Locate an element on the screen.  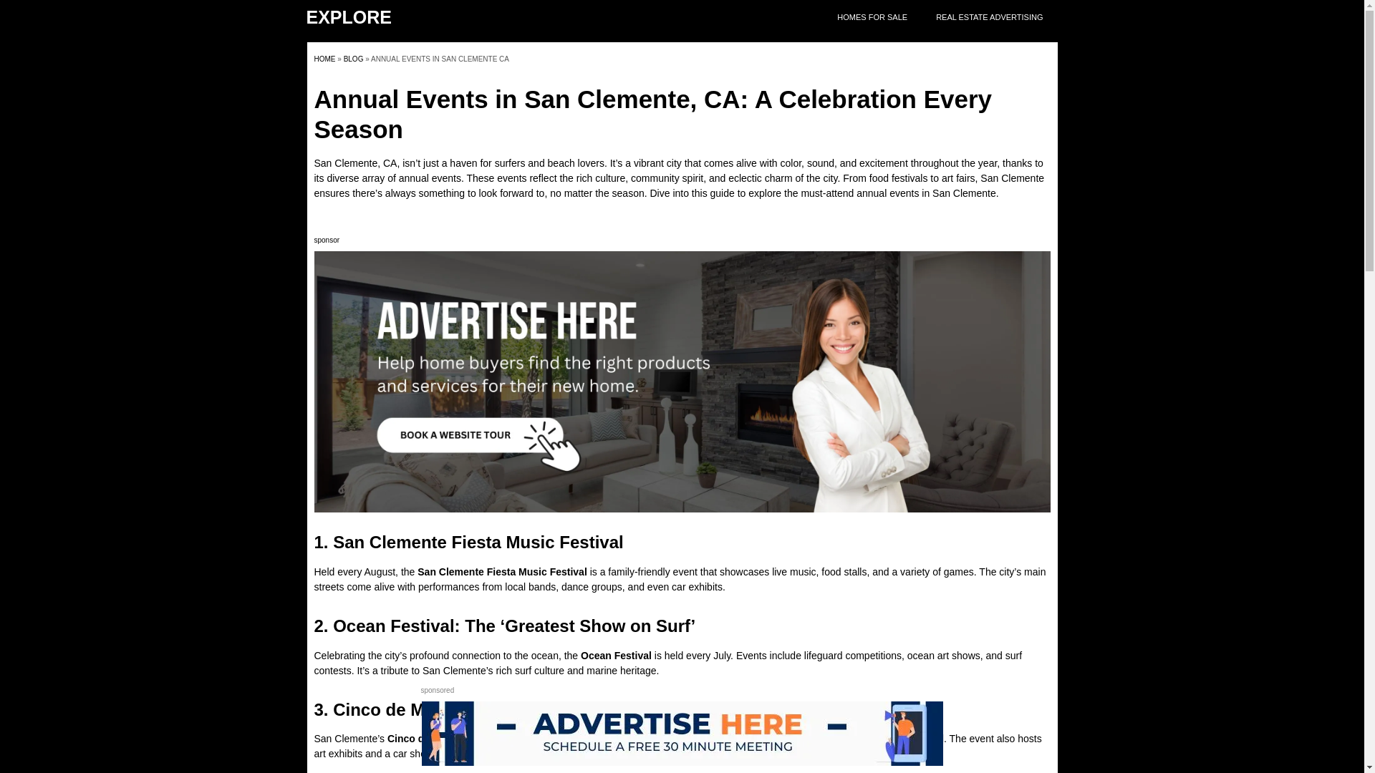
BLOG is located at coordinates (354, 59).